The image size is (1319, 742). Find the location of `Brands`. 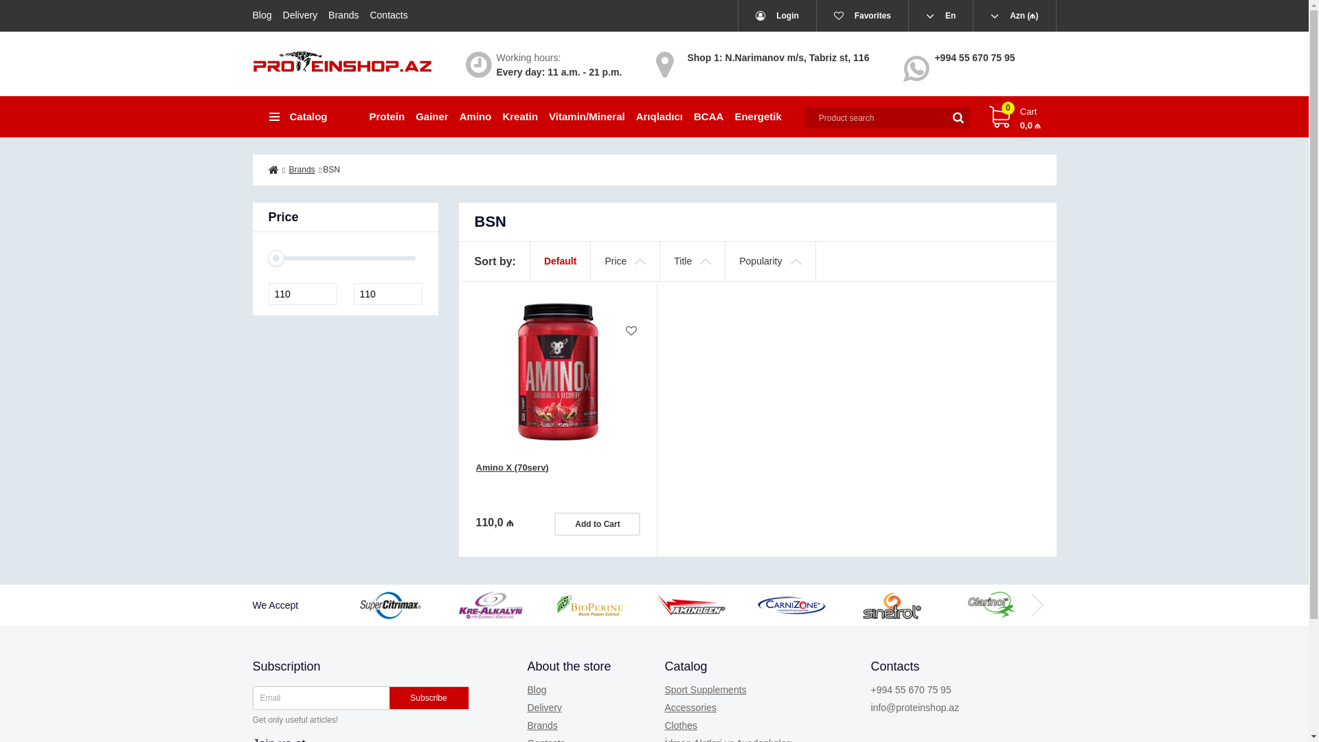

Brands is located at coordinates (302, 170).